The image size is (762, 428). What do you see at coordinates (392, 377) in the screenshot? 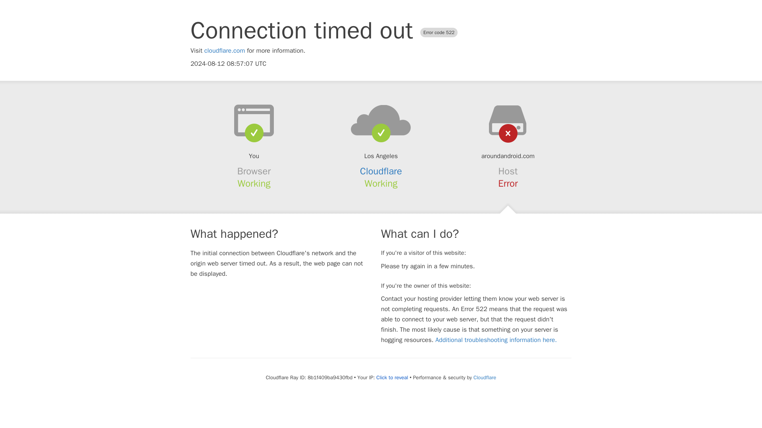
I see `Click to reveal` at bounding box center [392, 377].